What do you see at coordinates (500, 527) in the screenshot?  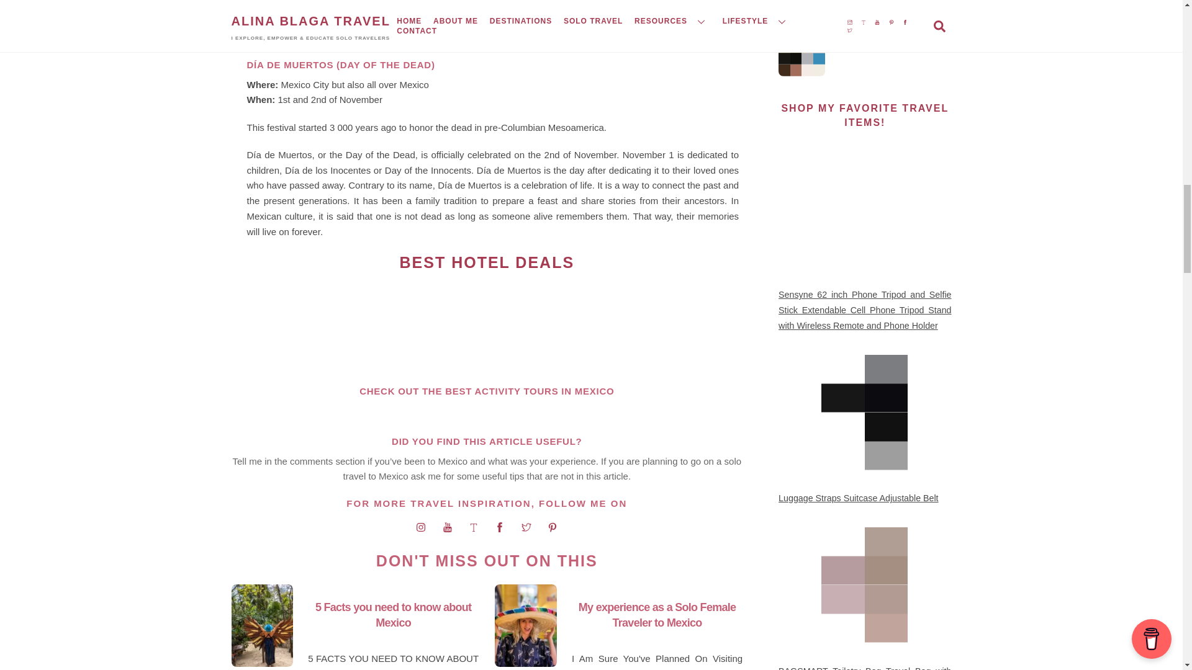 I see `Alina Blaga Travel Facebook Page` at bounding box center [500, 527].